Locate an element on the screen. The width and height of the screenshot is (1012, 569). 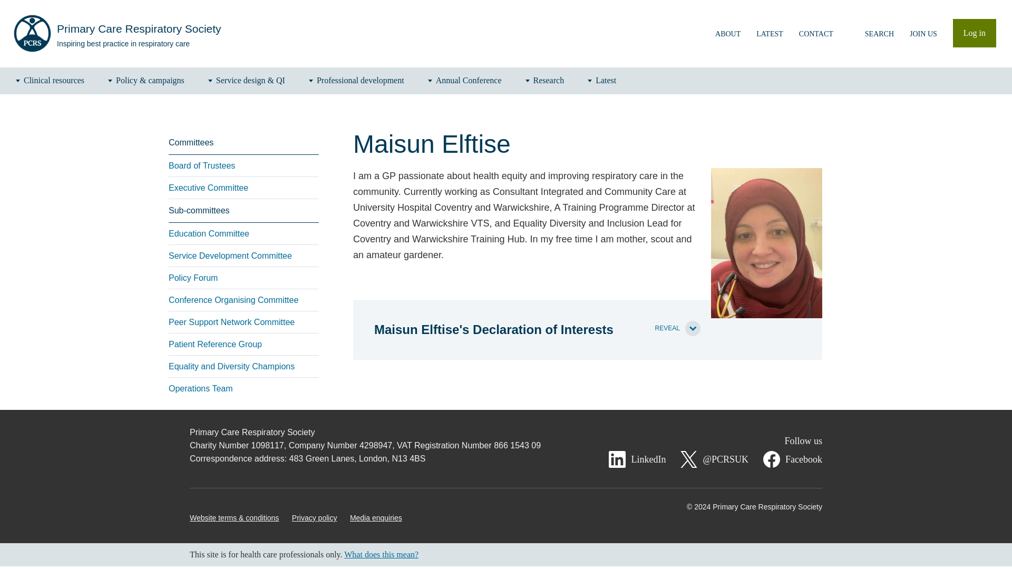
Primary Care Respiratory Society is located at coordinates (117, 34).